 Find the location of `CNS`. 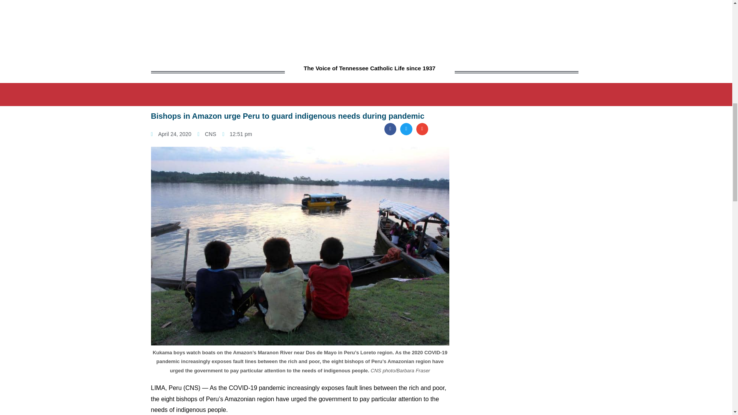

CNS is located at coordinates (207, 134).